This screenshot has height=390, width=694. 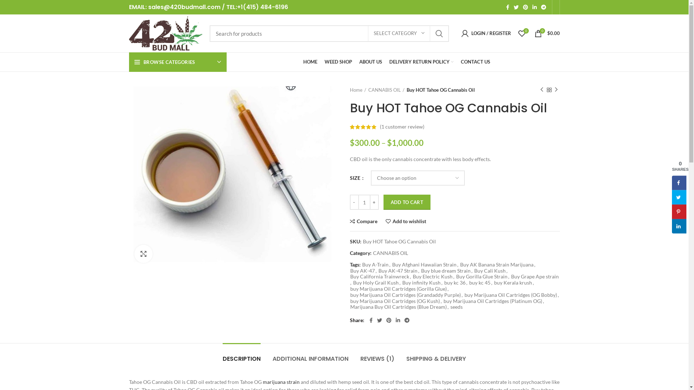 I want to click on SHIPPING & DELIVERY, so click(x=436, y=355).